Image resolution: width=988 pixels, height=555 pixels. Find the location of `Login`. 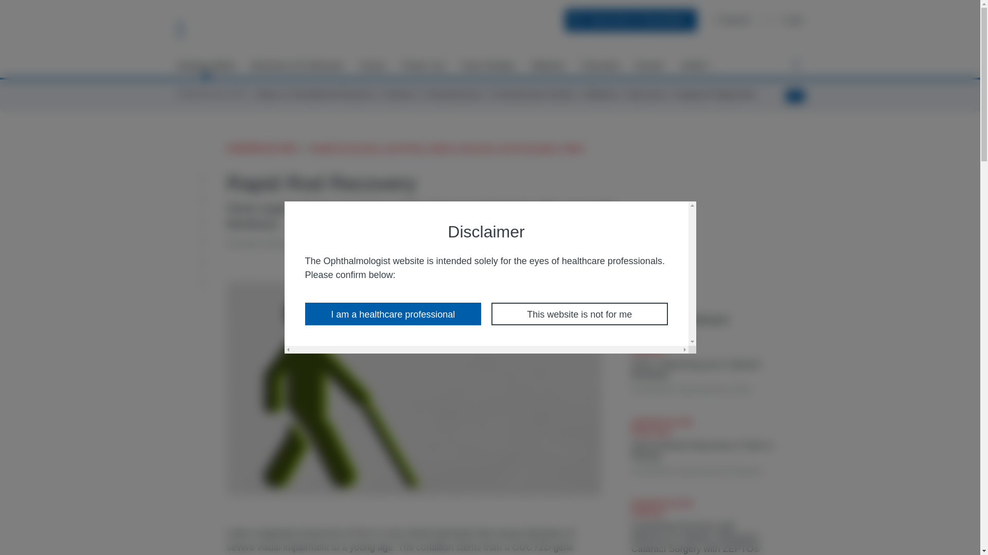

Login is located at coordinates (788, 20).